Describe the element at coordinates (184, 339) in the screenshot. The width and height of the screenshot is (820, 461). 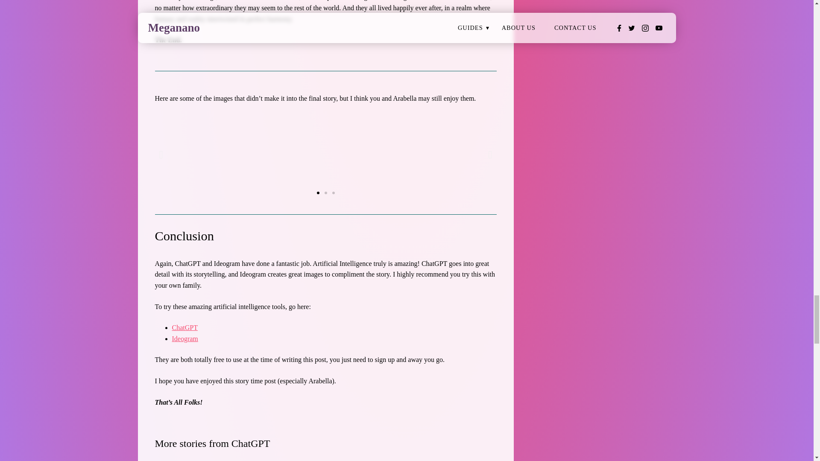
I see `Ideogram` at that location.